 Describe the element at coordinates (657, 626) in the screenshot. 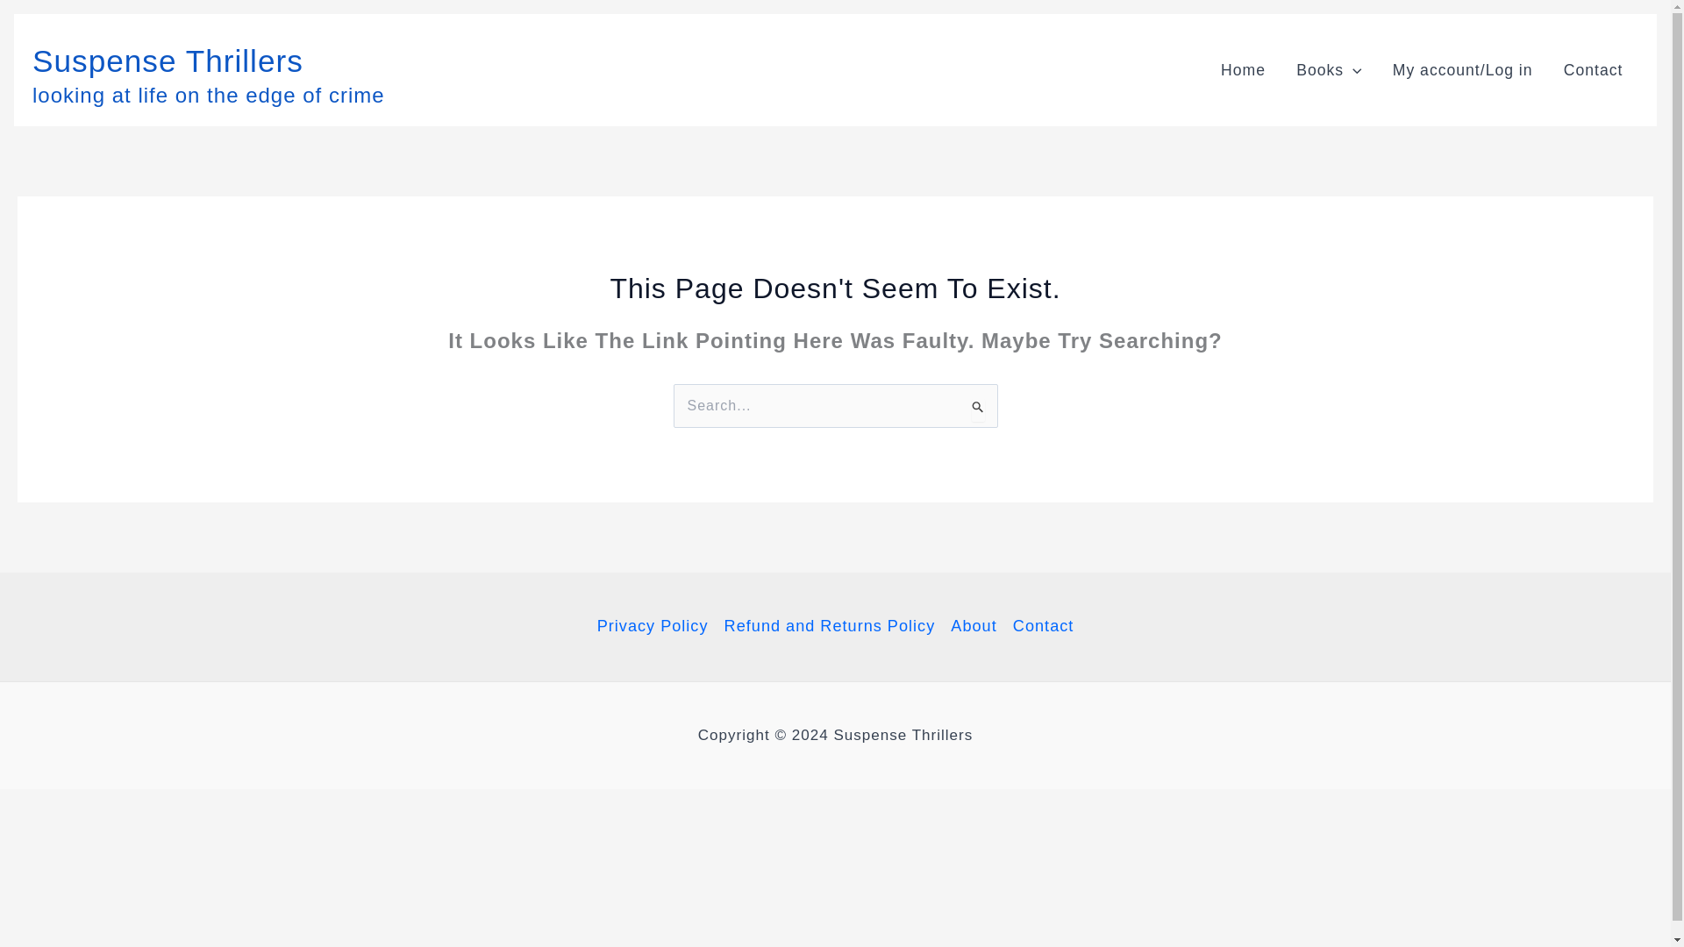

I see `Privacy Policy` at that location.